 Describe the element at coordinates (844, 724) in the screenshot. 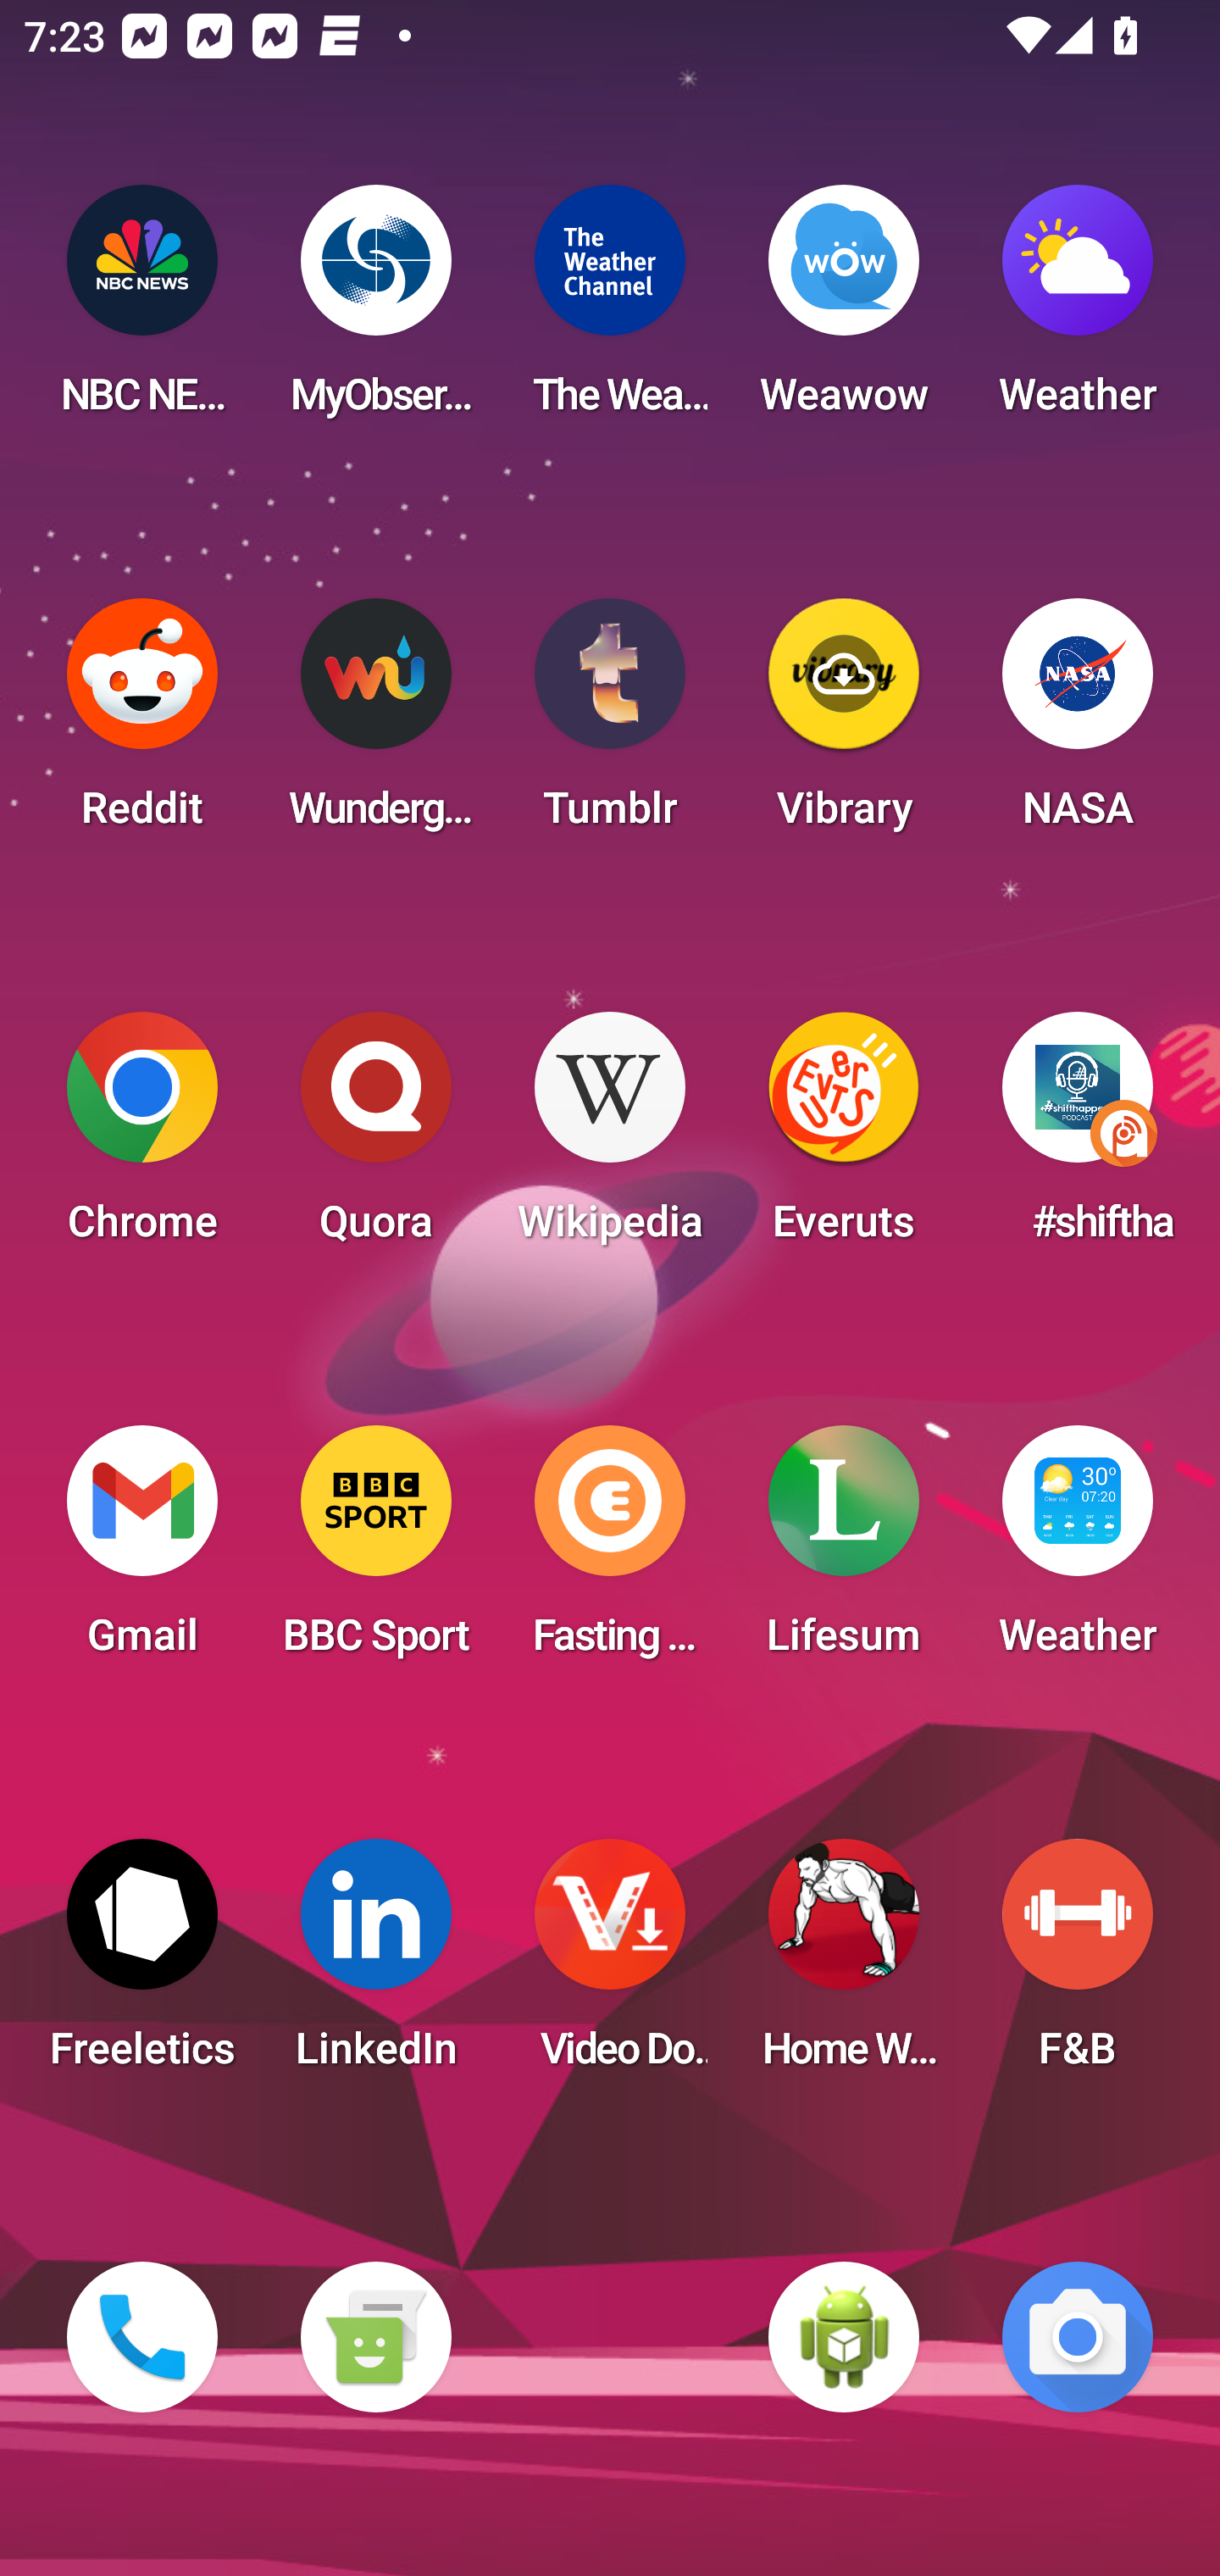

I see `Vibrary` at that location.